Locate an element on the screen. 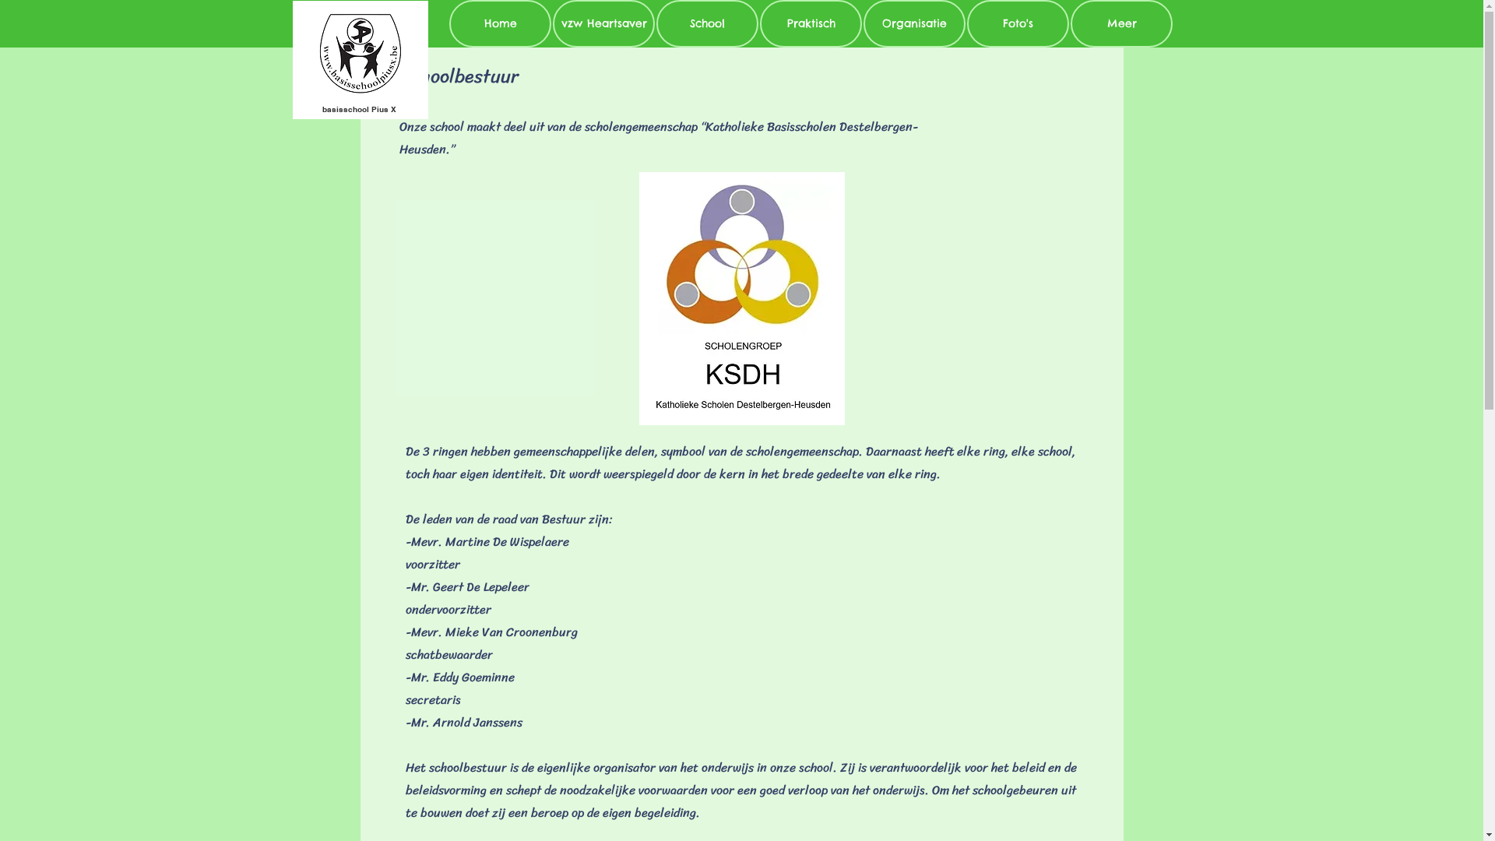 The height and width of the screenshot is (841, 1495). Home is located at coordinates (500, 23).